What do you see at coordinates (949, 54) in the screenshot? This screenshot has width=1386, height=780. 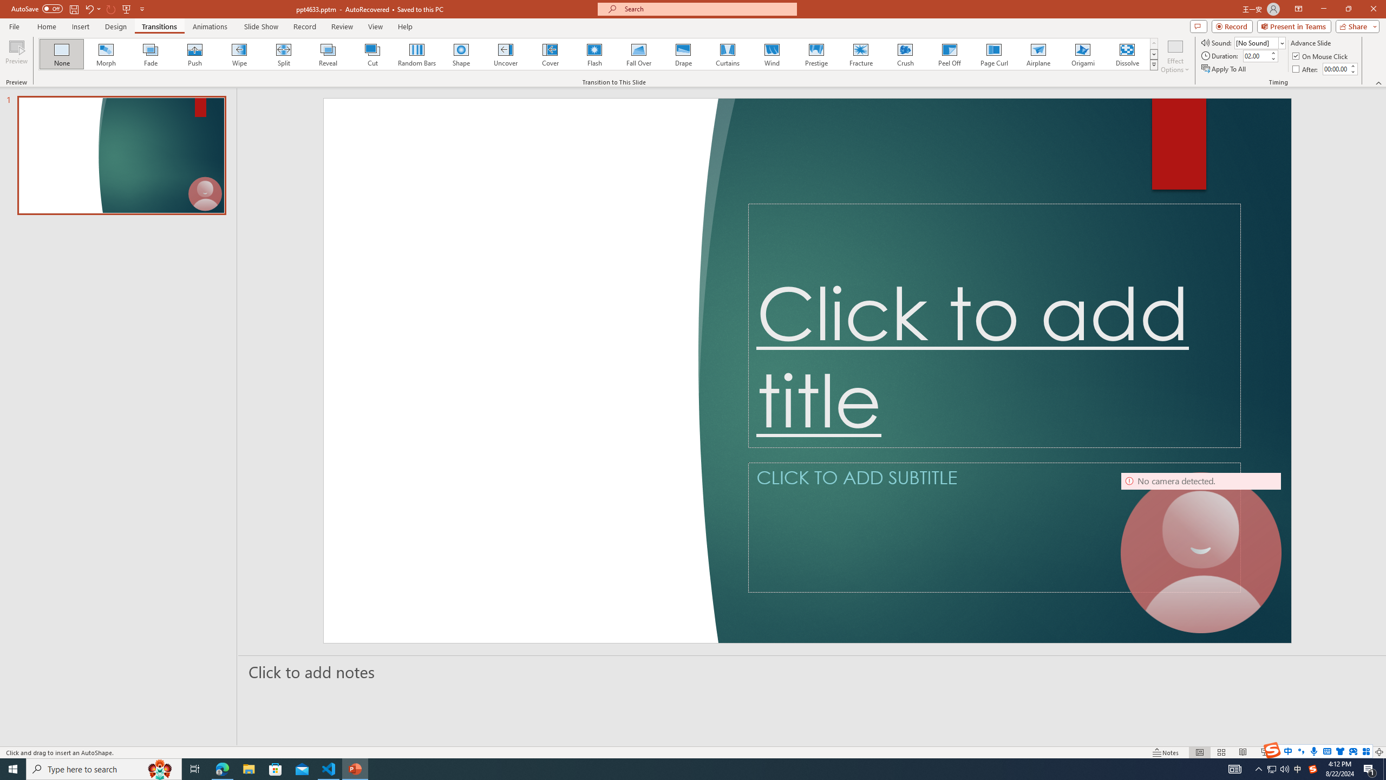 I see `Peel Off` at bounding box center [949, 54].